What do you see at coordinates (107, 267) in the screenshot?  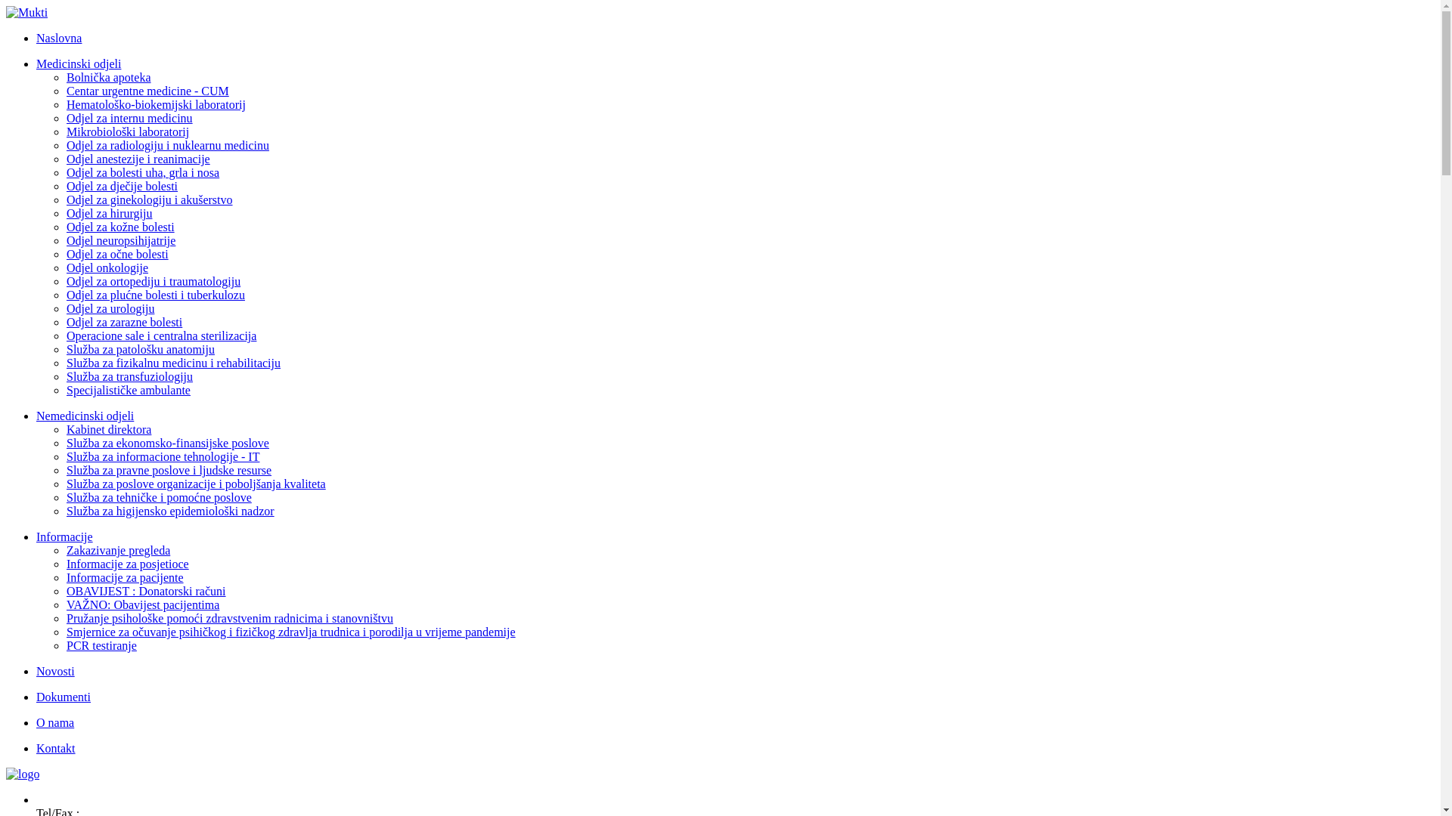 I see `Odjel onkologije` at bounding box center [107, 267].